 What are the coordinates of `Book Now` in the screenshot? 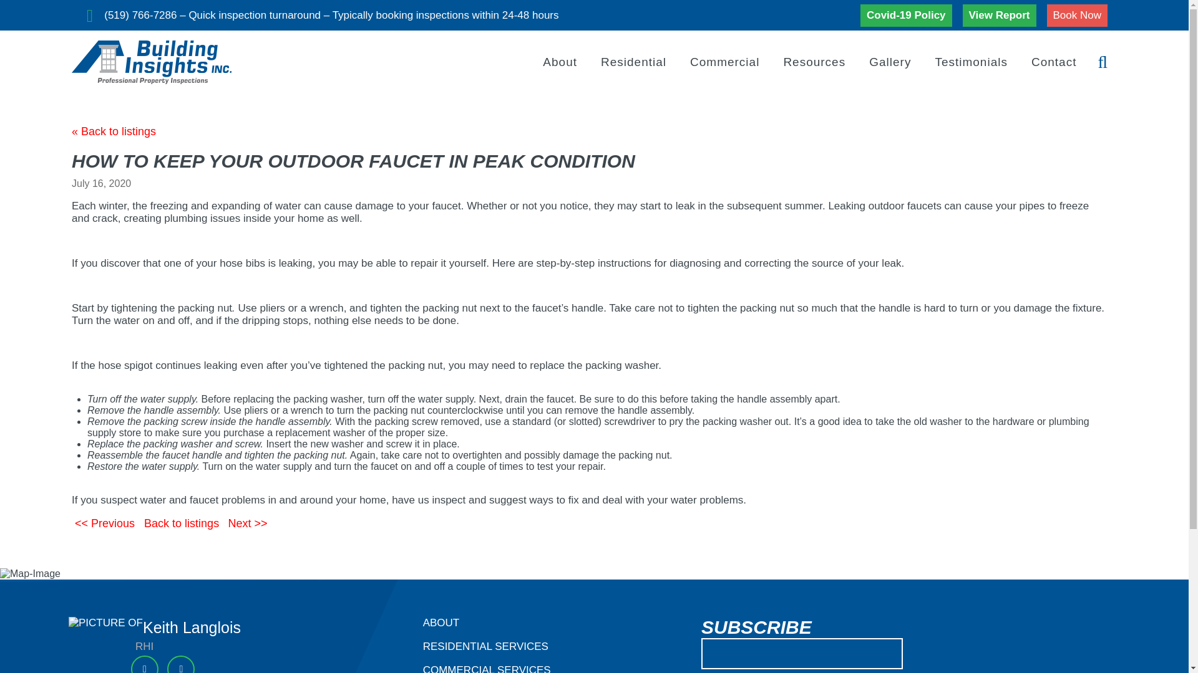 It's located at (1077, 15).